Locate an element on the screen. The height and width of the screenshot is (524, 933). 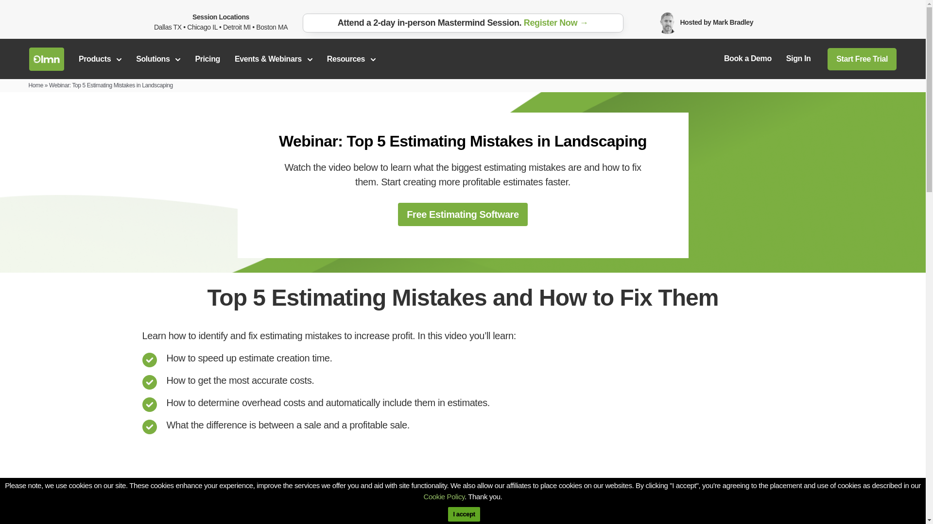
Resources is located at coordinates (351, 59).